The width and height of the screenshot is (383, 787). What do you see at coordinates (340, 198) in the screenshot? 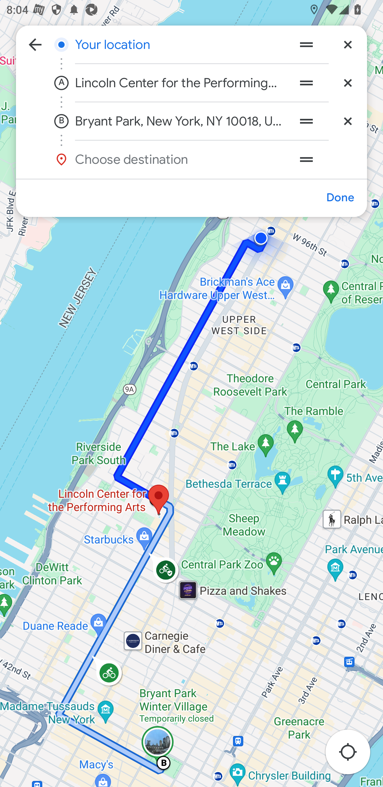
I see `Done` at bounding box center [340, 198].